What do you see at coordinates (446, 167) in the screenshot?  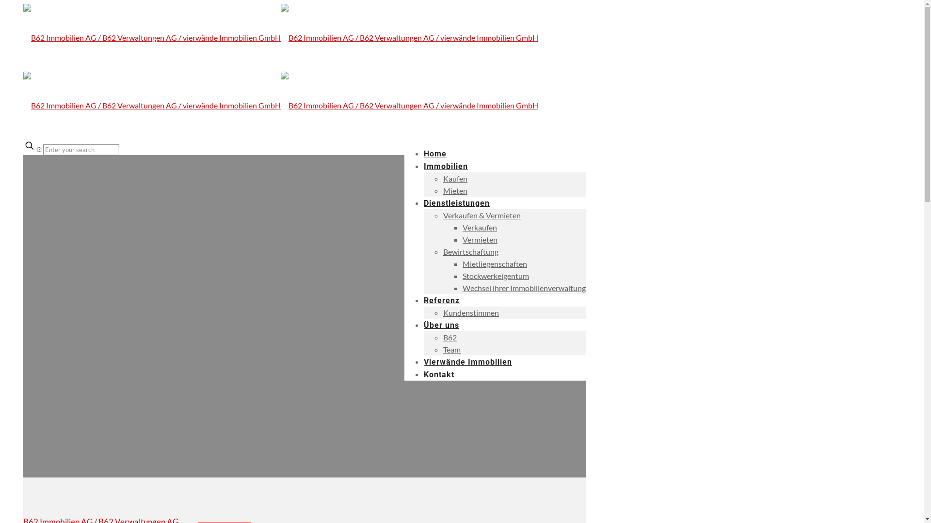 I see `Immobilien` at bounding box center [446, 167].